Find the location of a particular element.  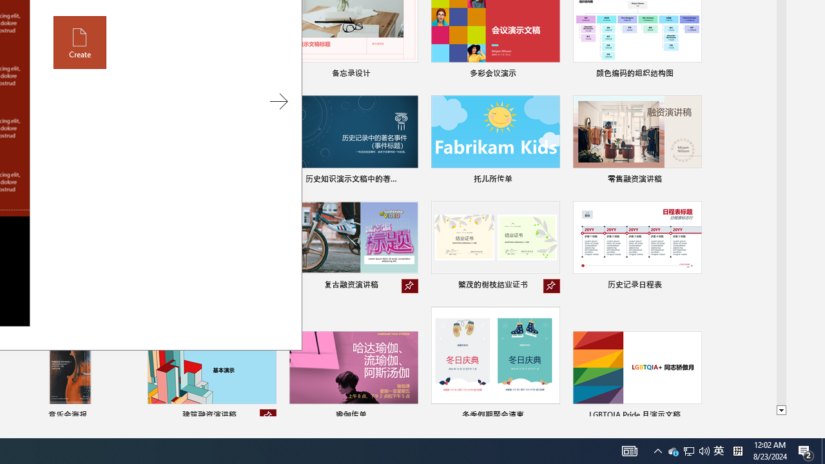

Create is located at coordinates (80, 43).